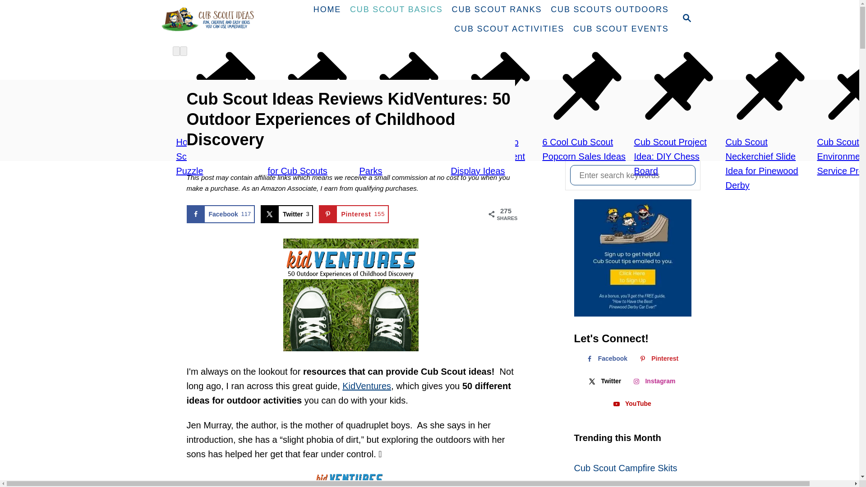 This screenshot has height=487, width=866. Describe the element at coordinates (327, 10) in the screenshot. I see `HOME` at that location.